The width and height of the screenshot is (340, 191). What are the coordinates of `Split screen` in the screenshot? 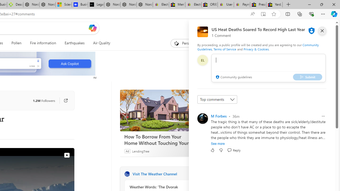 It's located at (288, 14).